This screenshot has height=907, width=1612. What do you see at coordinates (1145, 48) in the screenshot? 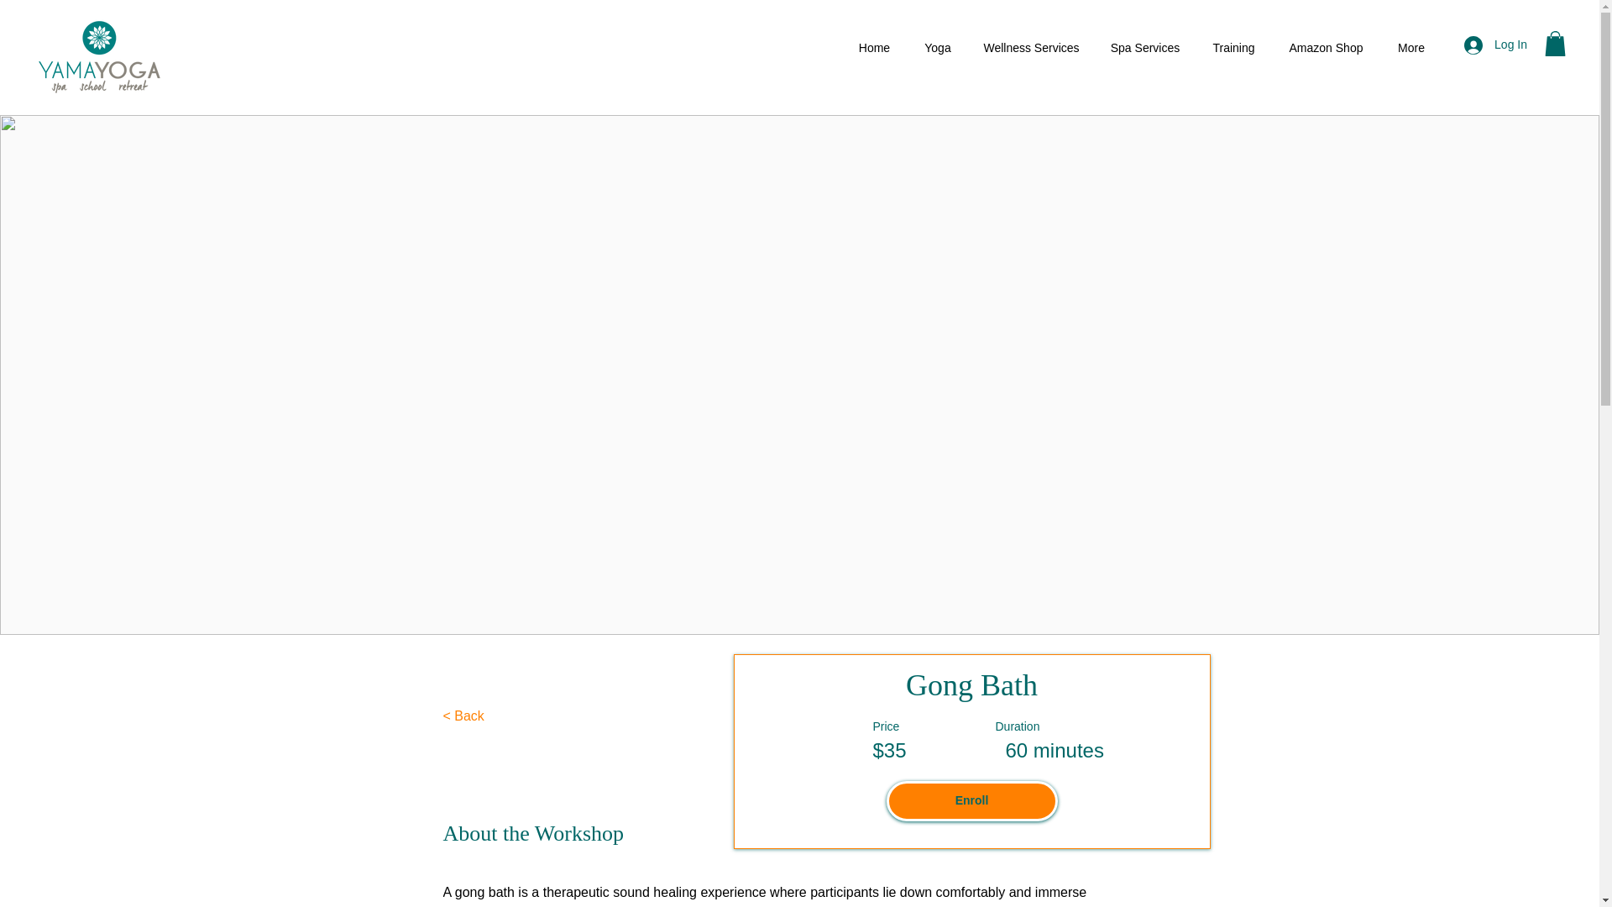
I see `Spa Services` at bounding box center [1145, 48].